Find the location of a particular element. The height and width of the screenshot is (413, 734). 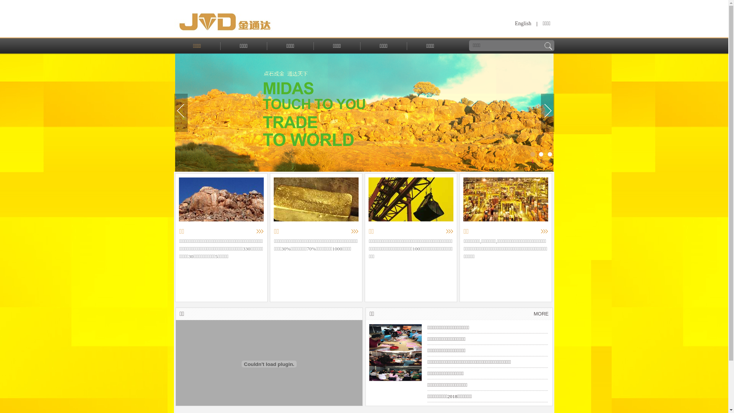

2 is located at coordinates (541, 154).